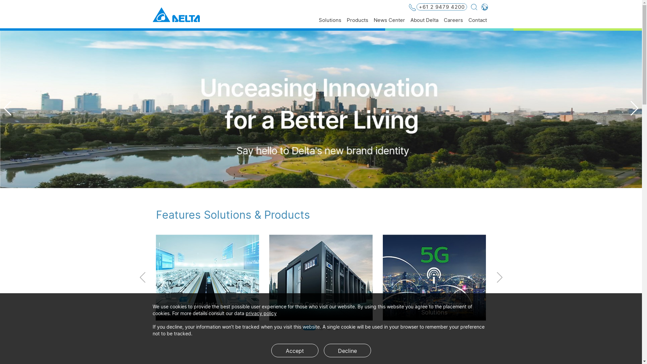 Image resolution: width=647 pixels, height=364 pixels. What do you see at coordinates (295, 351) in the screenshot?
I see `Accept` at bounding box center [295, 351].